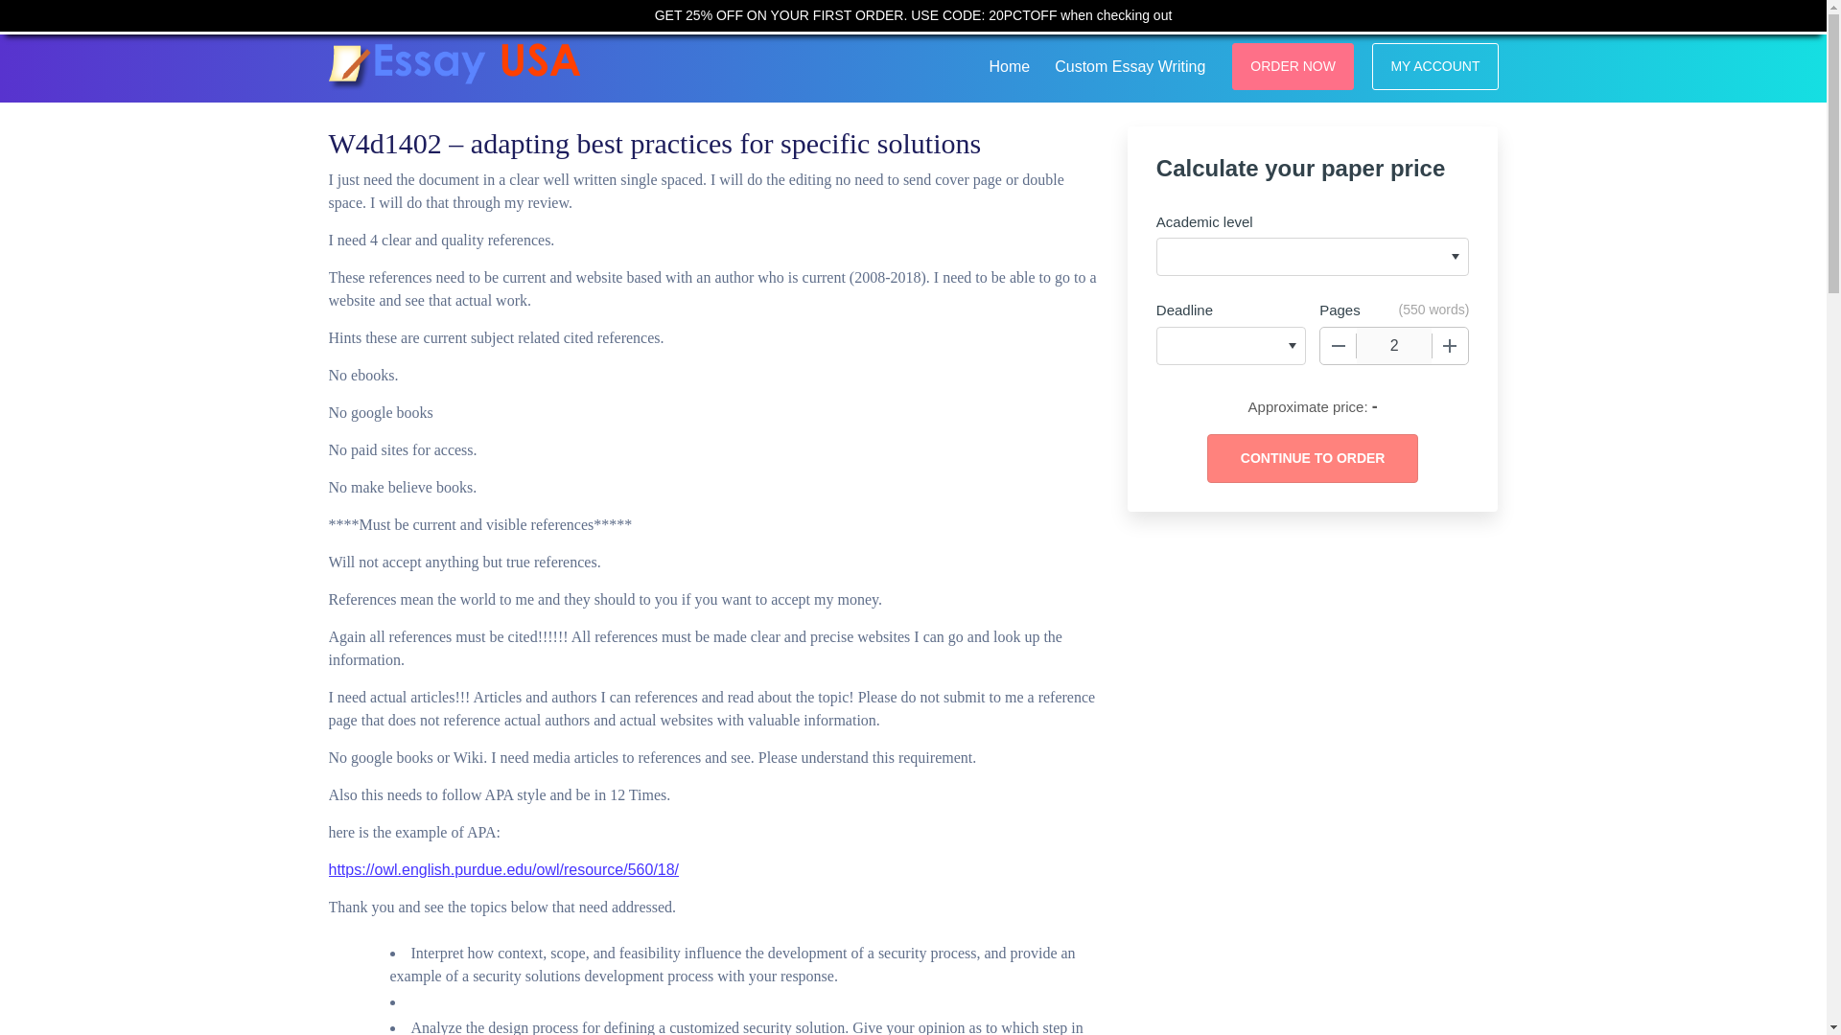 The height and width of the screenshot is (1035, 1841). What do you see at coordinates (1394, 346) in the screenshot?
I see `2` at bounding box center [1394, 346].